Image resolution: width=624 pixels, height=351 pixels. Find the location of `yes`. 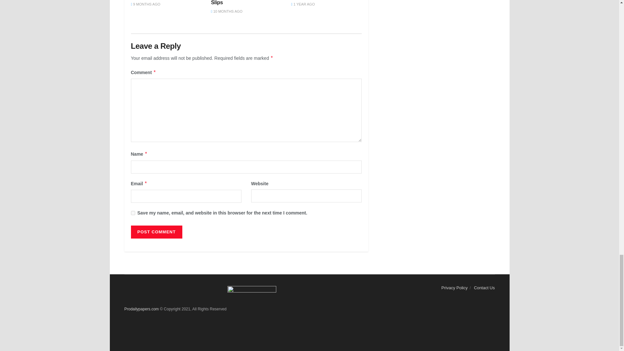

yes is located at coordinates (133, 213).